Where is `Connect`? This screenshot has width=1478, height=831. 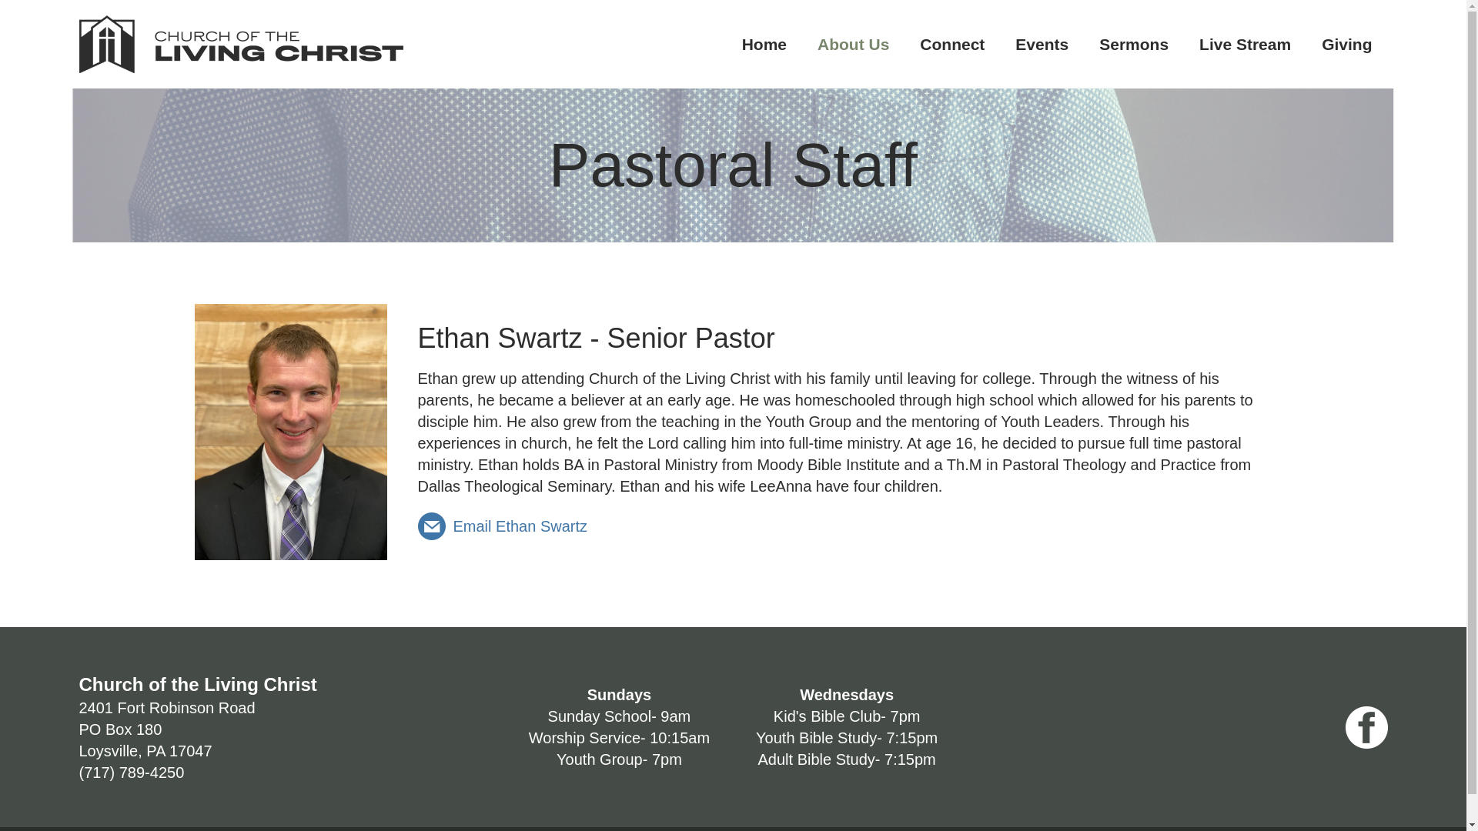 Connect is located at coordinates (952, 43).